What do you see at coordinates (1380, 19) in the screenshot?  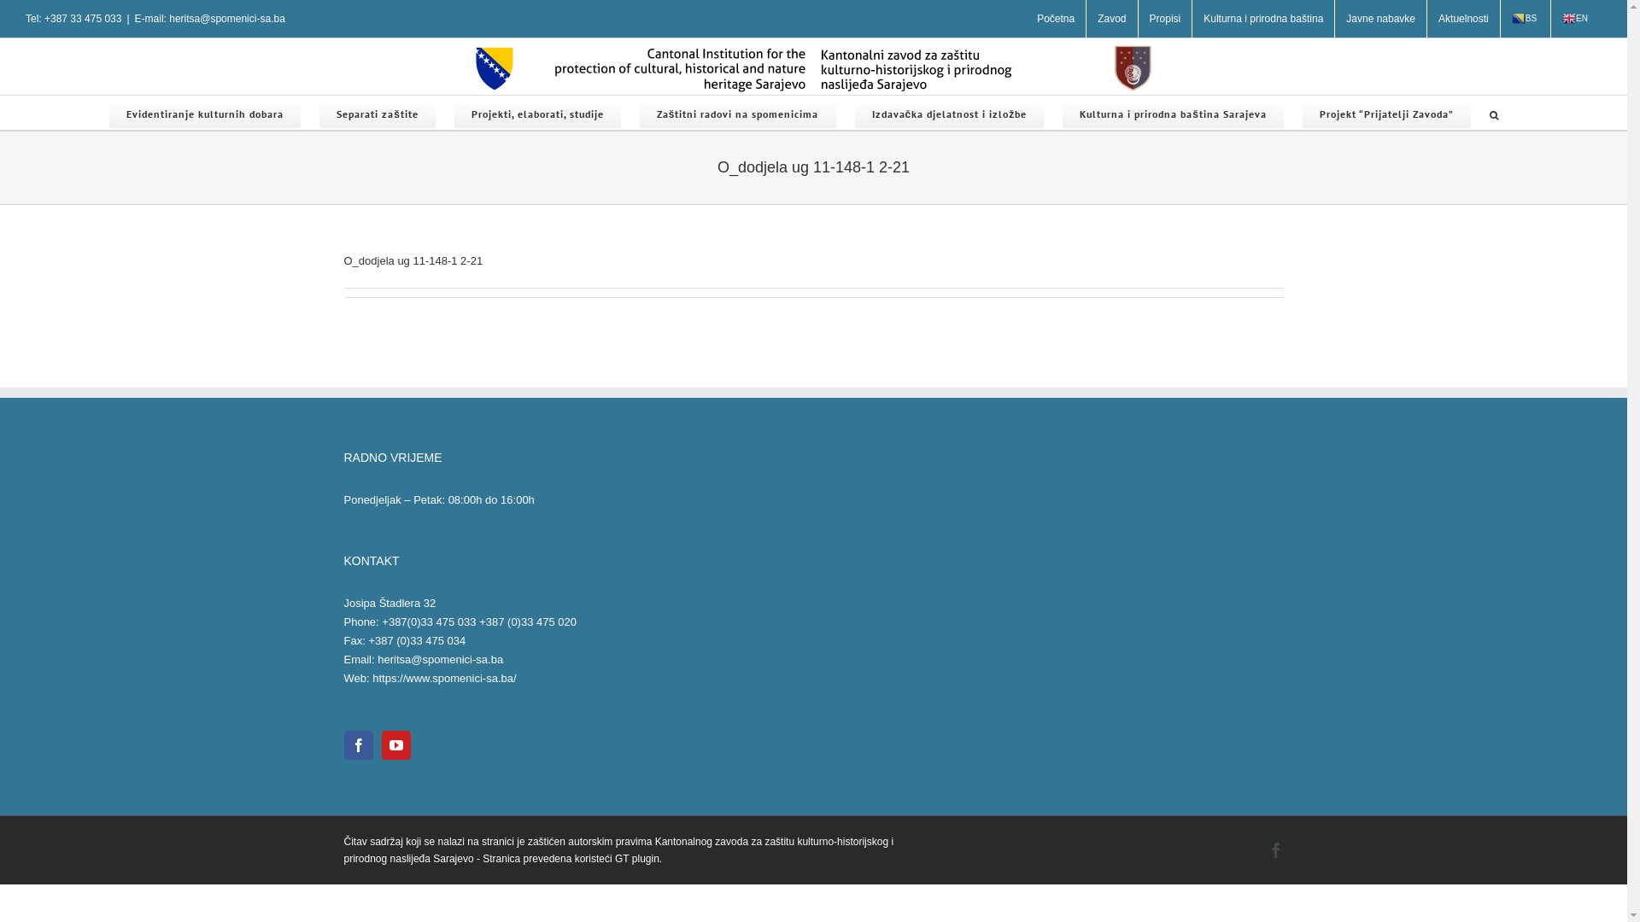 I see `Javne nabavke` at bounding box center [1380, 19].